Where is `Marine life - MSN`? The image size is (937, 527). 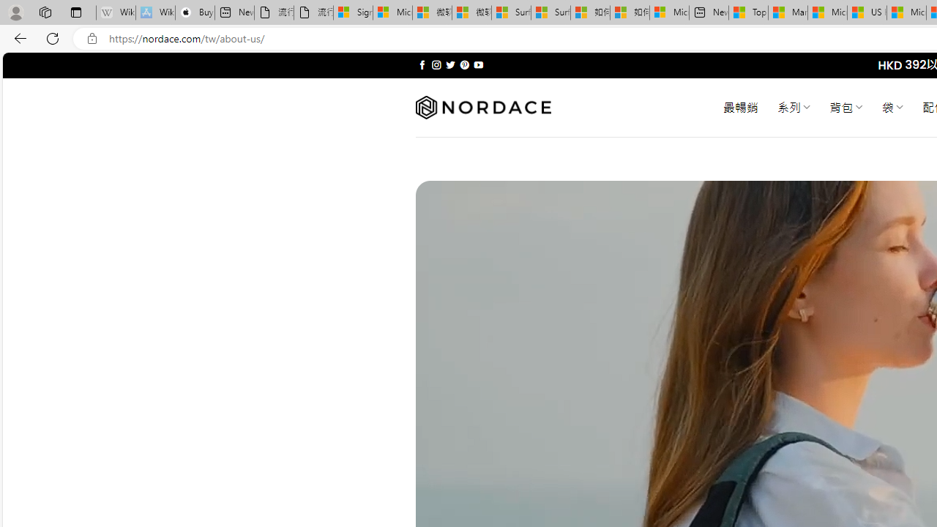
Marine life - MSN is located at coordinates (788, 13).